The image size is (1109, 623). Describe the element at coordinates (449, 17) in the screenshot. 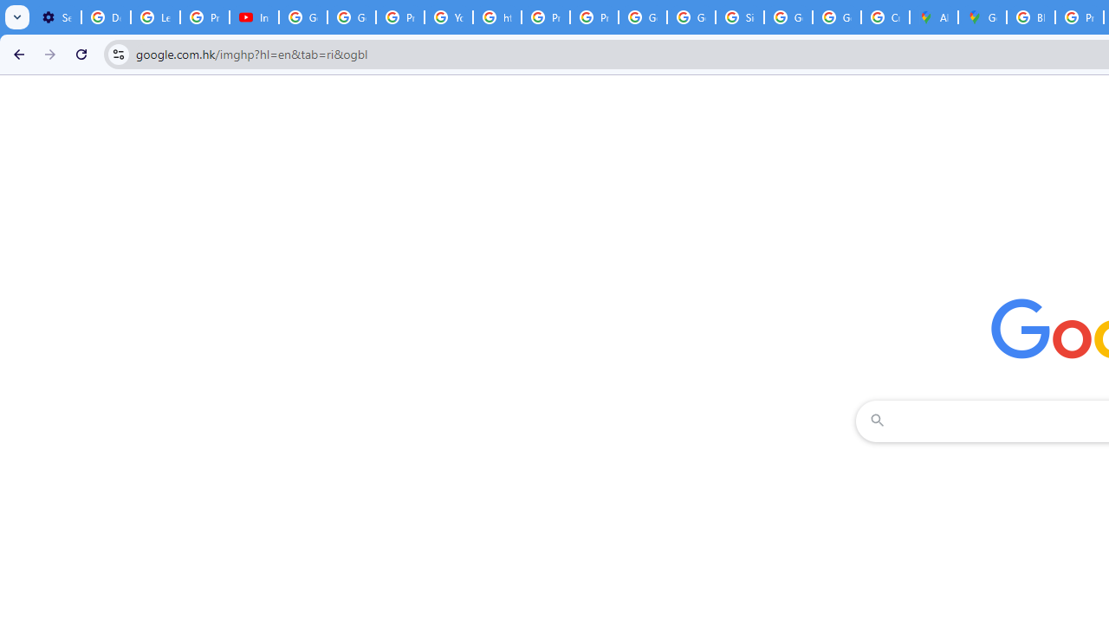

I see `YouTube` at that location.